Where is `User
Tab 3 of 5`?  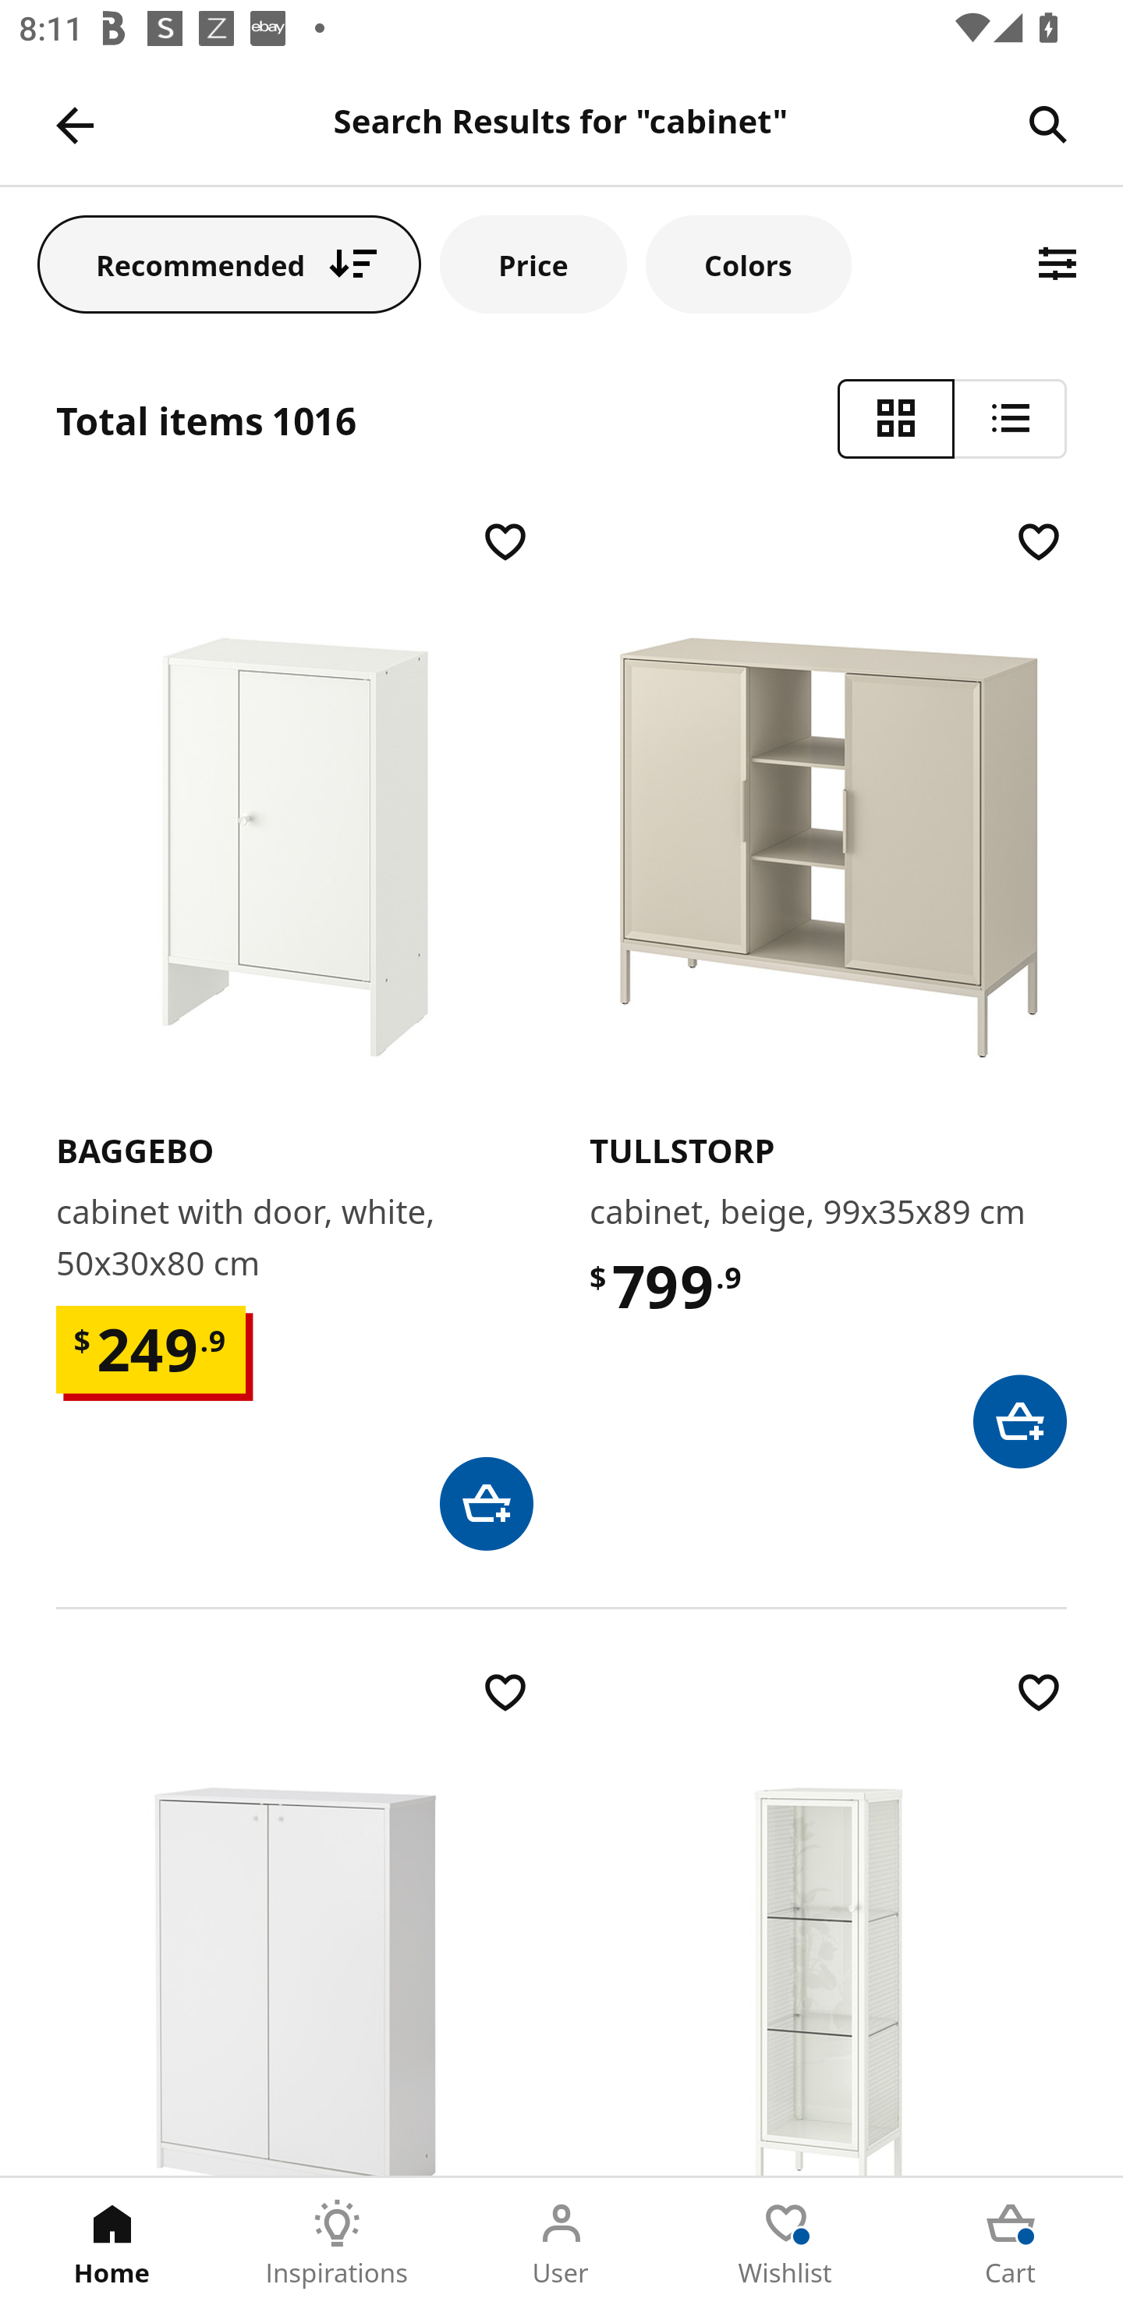 User
Tab 3 of 5 is located at coordinates (561, 2243).